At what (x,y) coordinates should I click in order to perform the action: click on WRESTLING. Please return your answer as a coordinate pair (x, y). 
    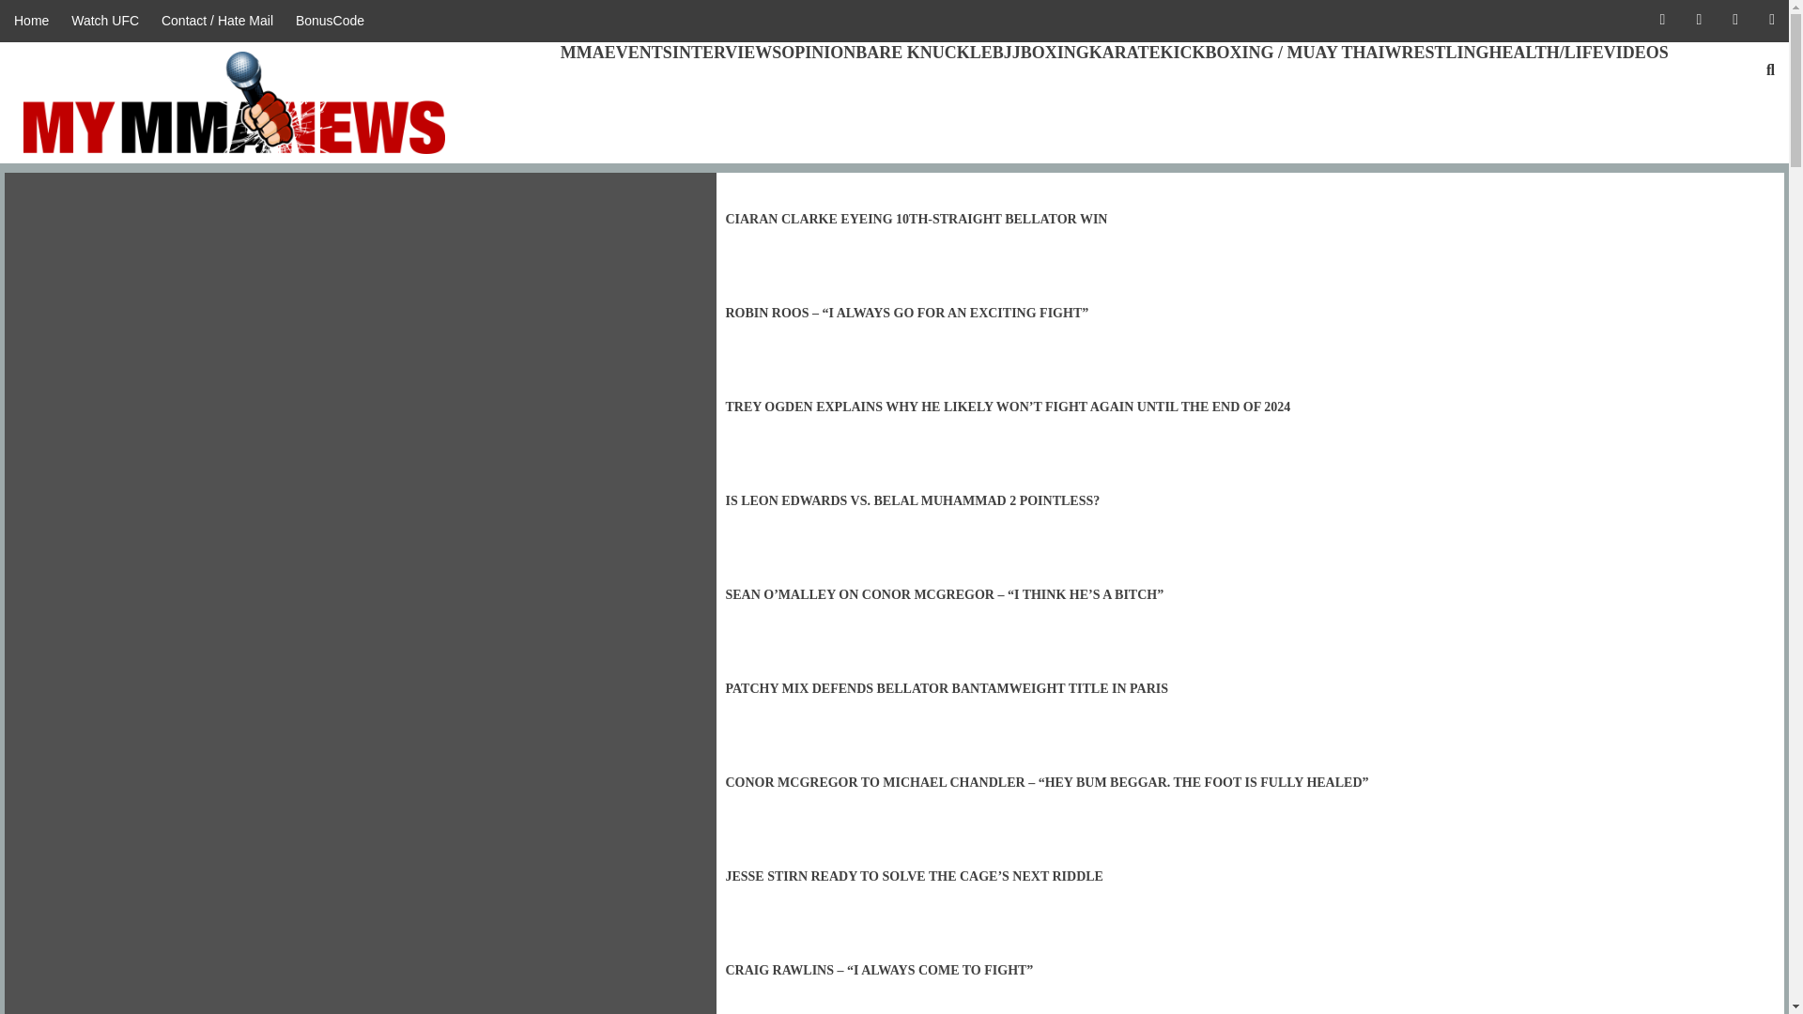
    Looking at the image, I should click on (1437, 53).